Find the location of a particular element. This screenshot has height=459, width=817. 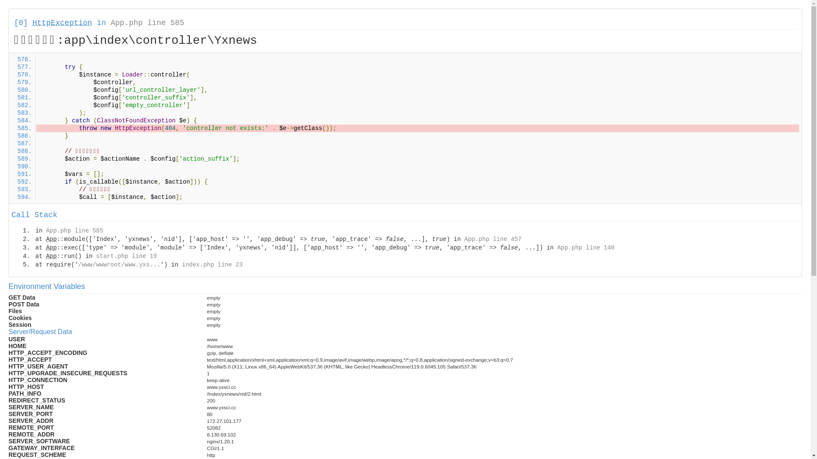

App.php line 457 is located at coordinates (493, 239).